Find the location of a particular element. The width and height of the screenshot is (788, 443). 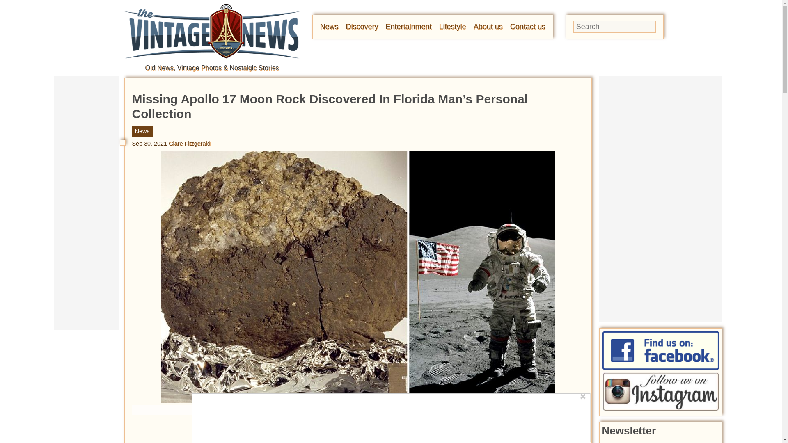

Contact us is located at coordinates (527, 26).